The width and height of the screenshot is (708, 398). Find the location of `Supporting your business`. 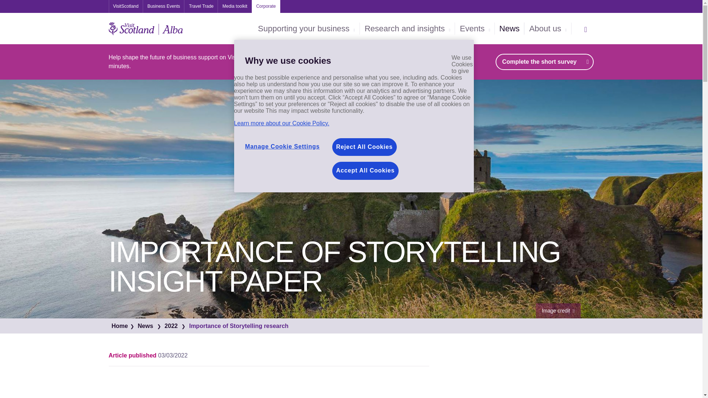

Supporting your business is located at coordinates (306, 29).